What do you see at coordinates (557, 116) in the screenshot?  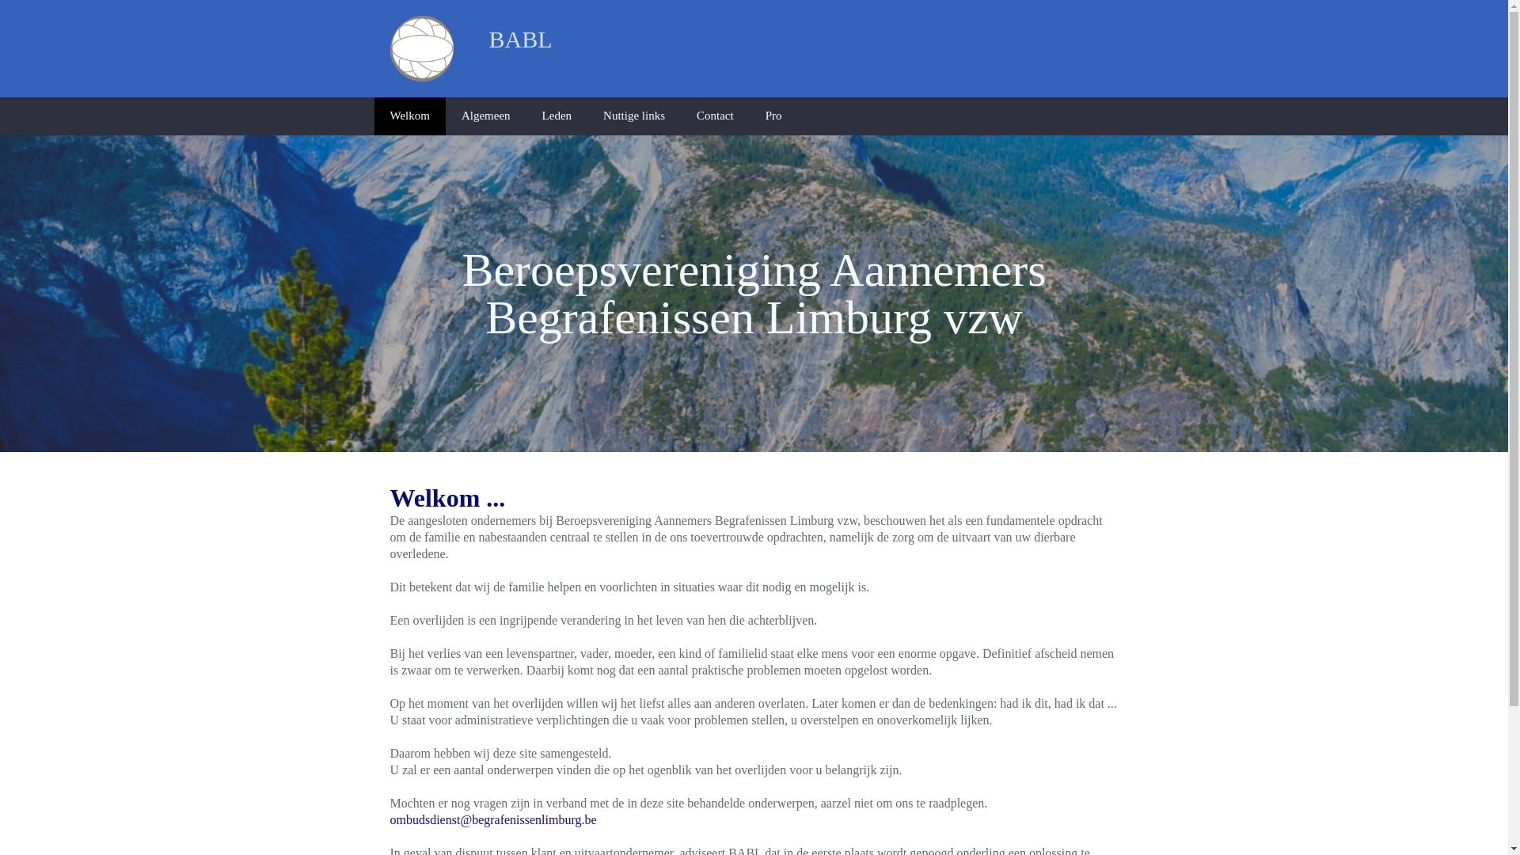 I see `Leden` at bounding box center [557, 116].